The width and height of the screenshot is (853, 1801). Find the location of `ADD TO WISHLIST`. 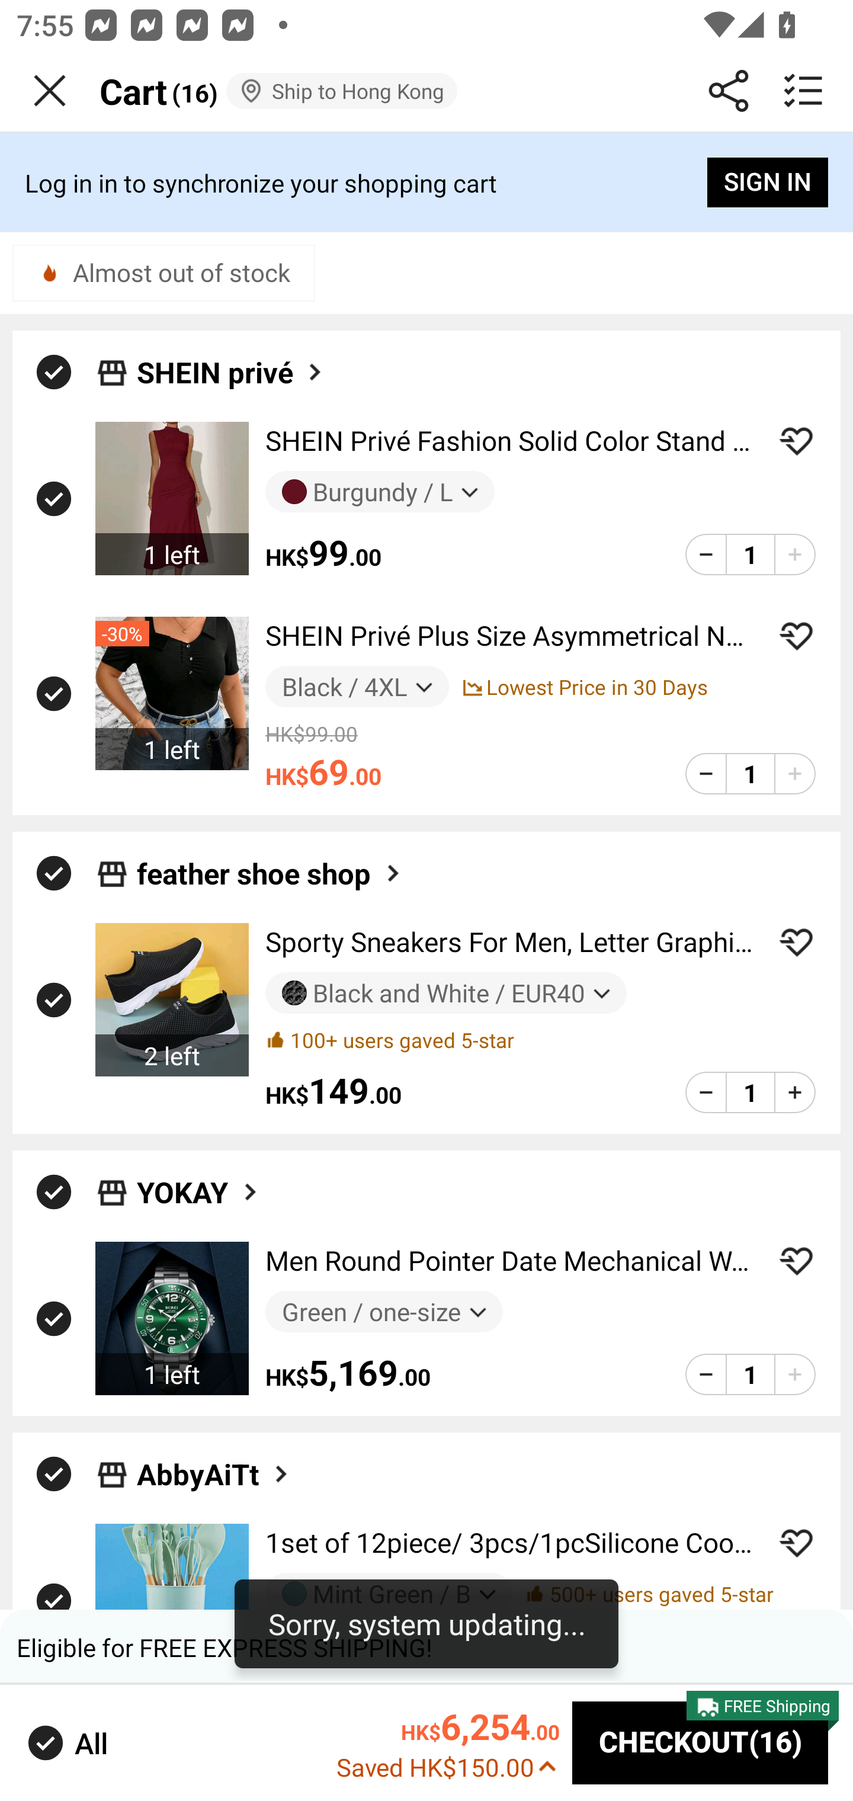

ADD TO WISHLIST is located at coordinates (796, 1542).